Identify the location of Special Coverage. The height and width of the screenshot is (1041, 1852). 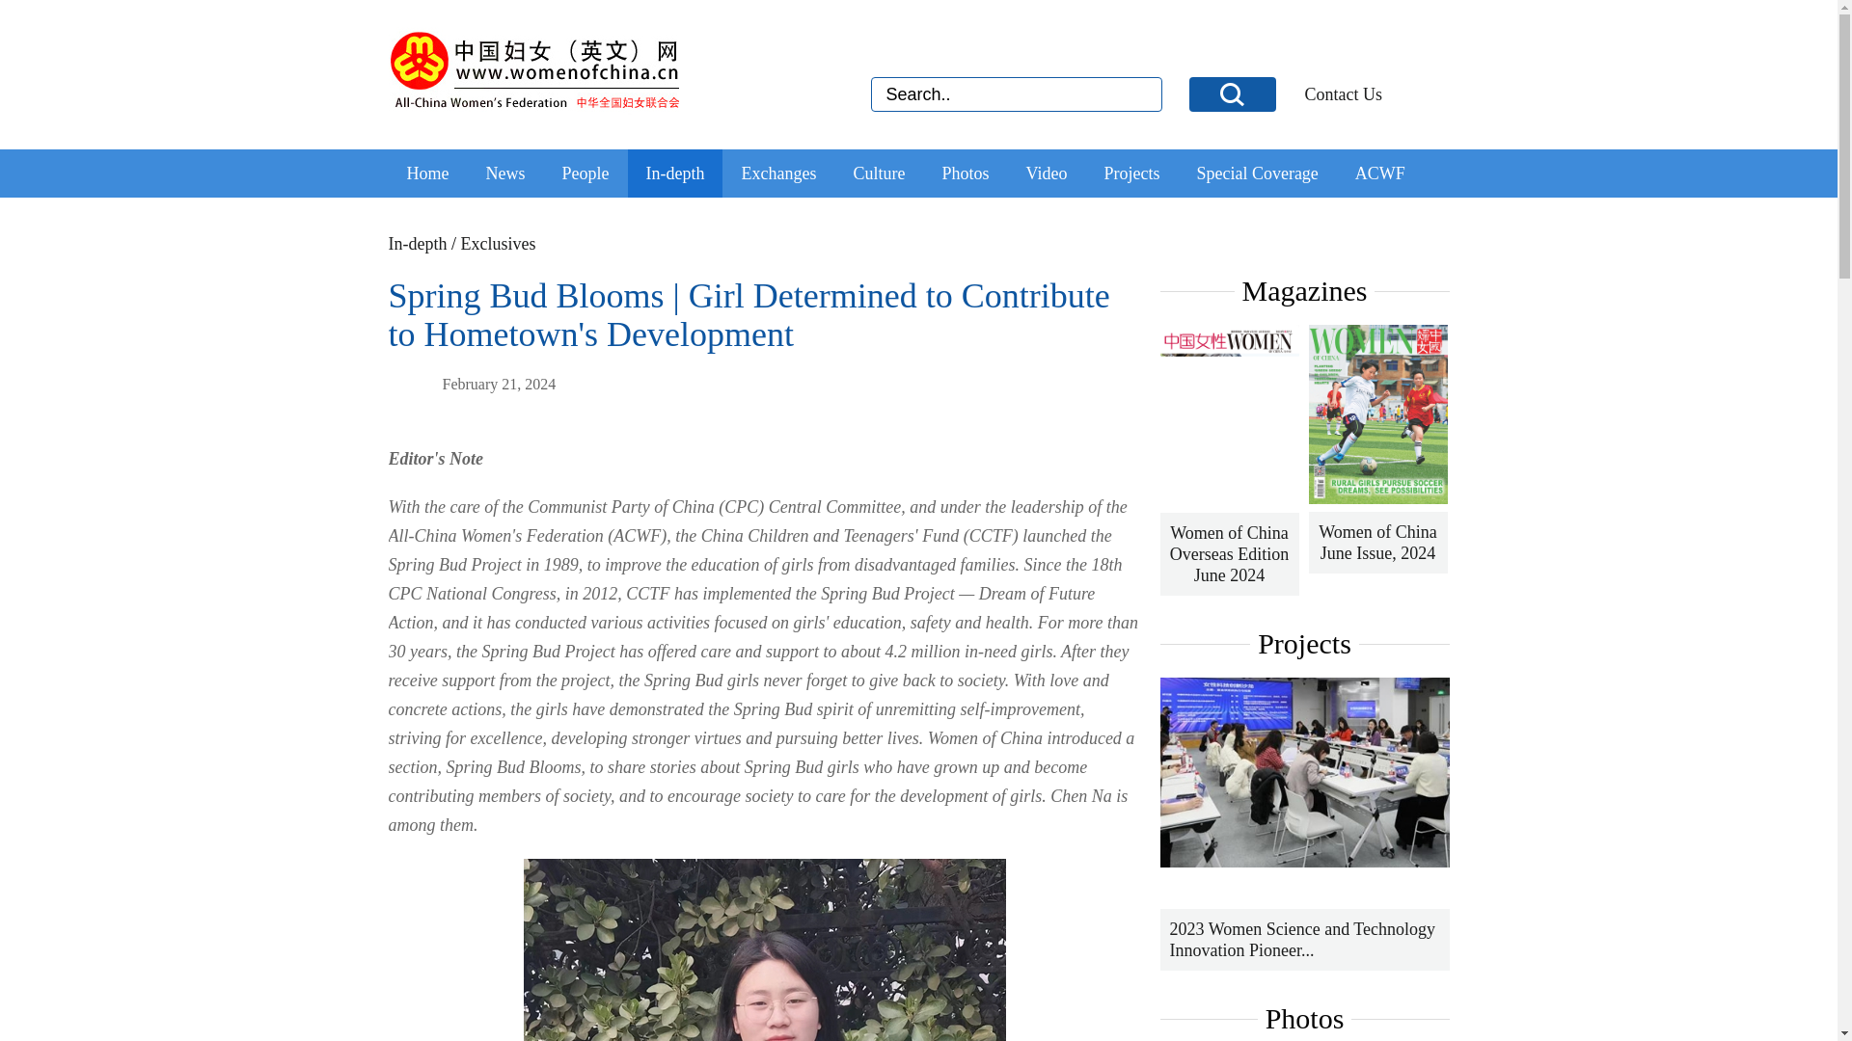
(1256, 173).